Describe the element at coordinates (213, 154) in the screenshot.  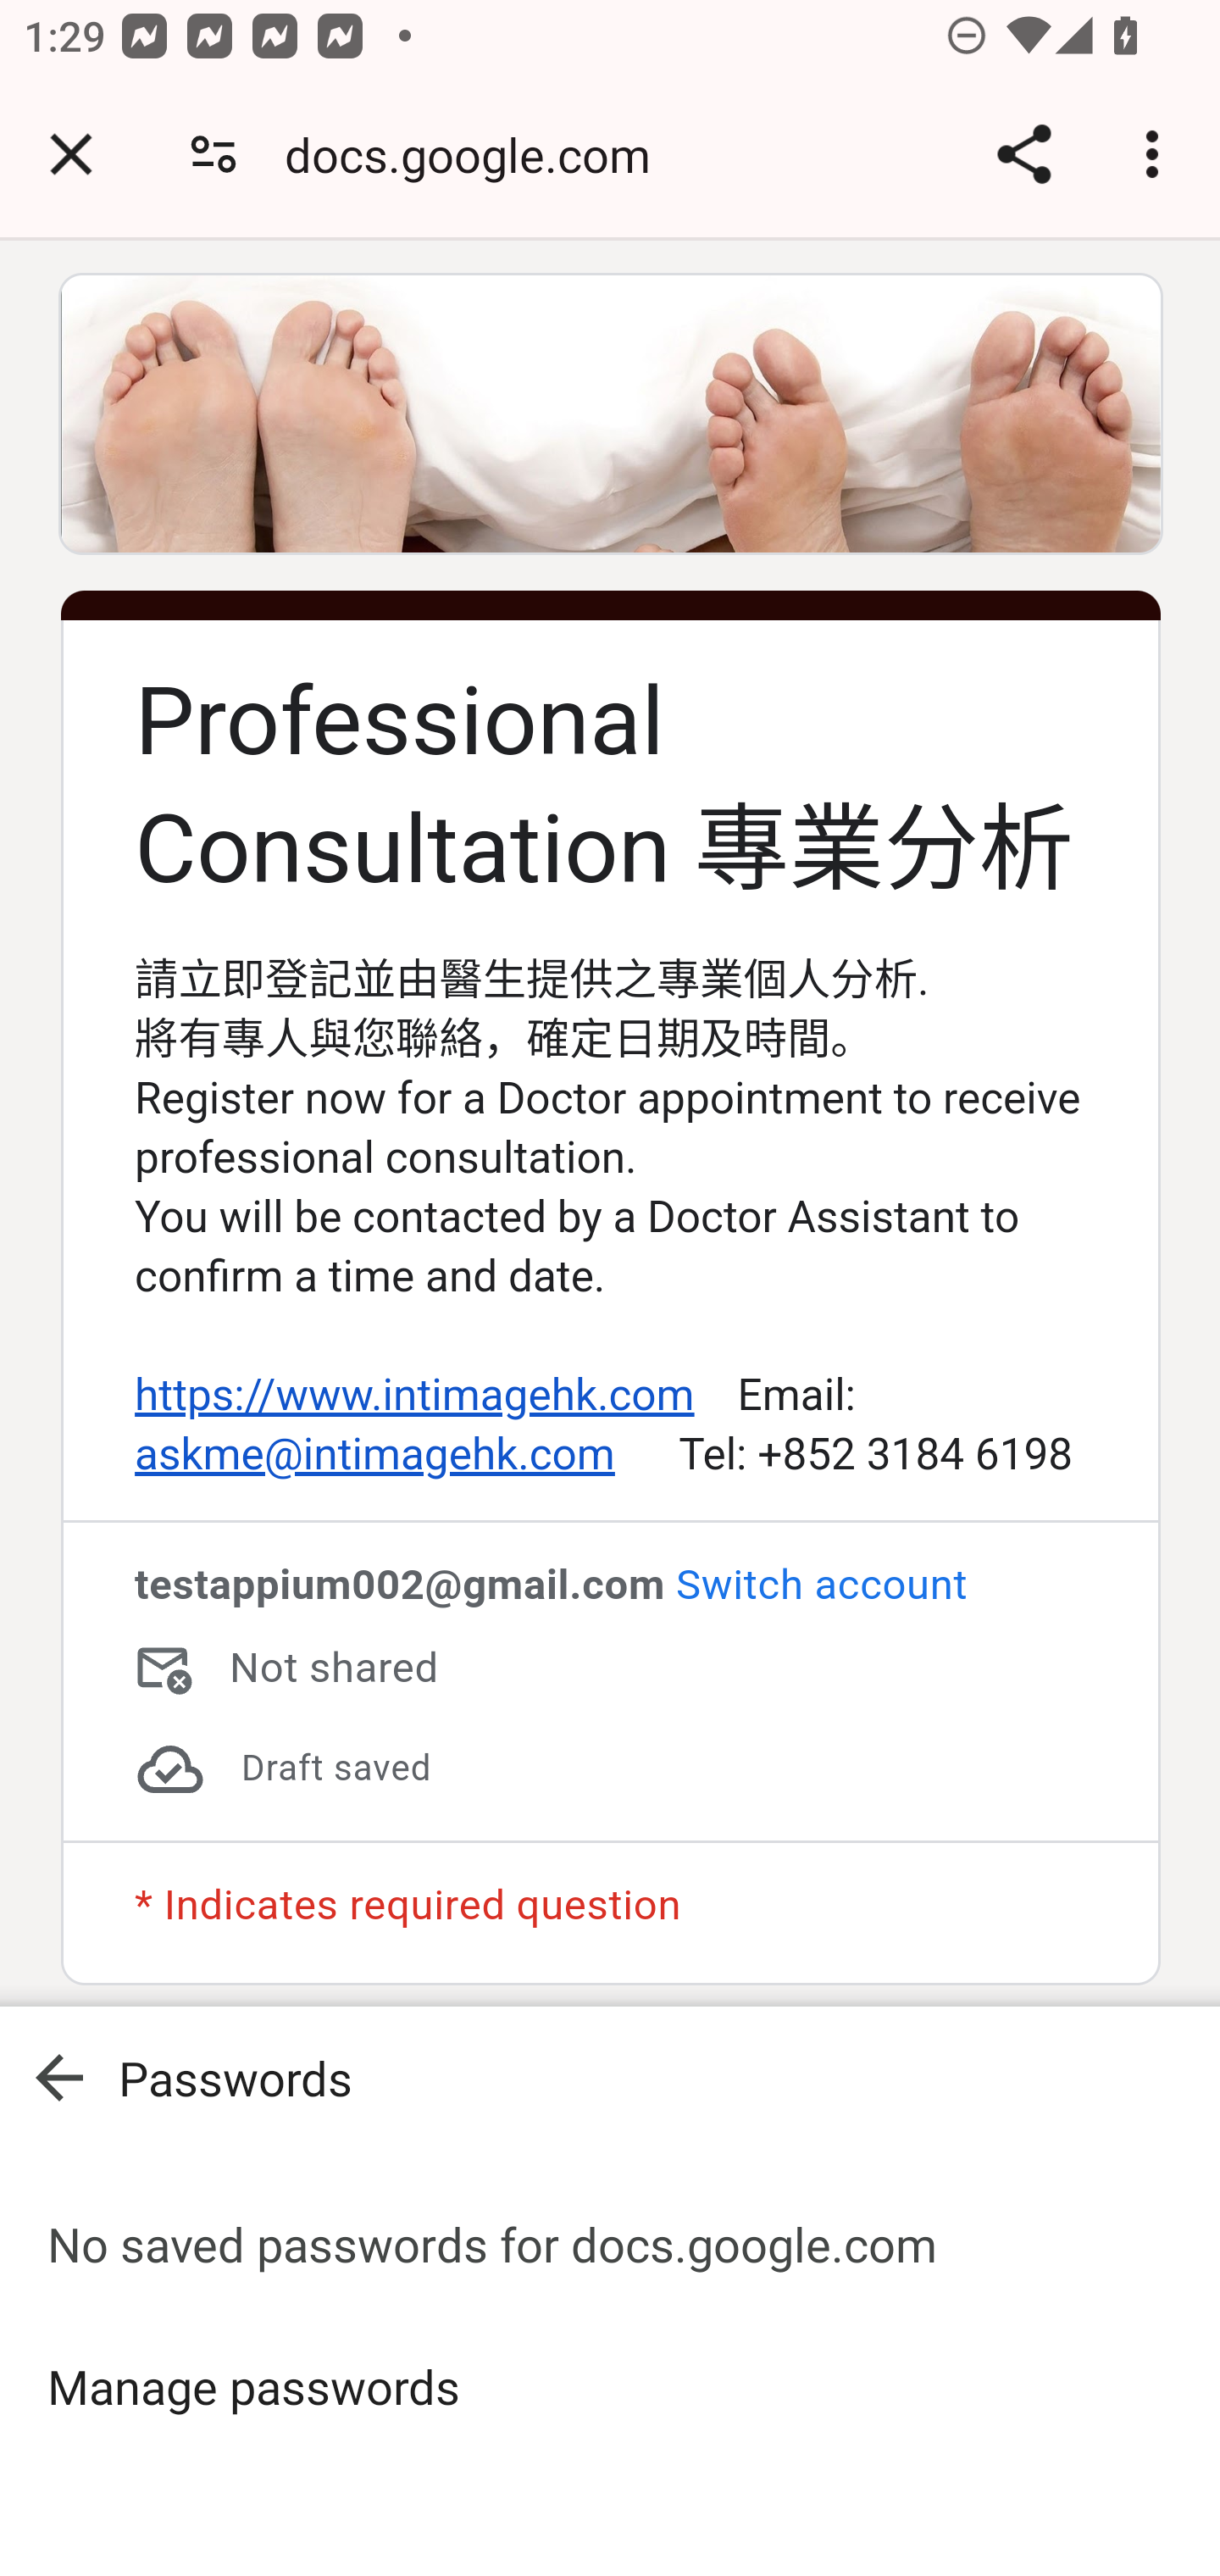
I see `Connection is secure` at that location.